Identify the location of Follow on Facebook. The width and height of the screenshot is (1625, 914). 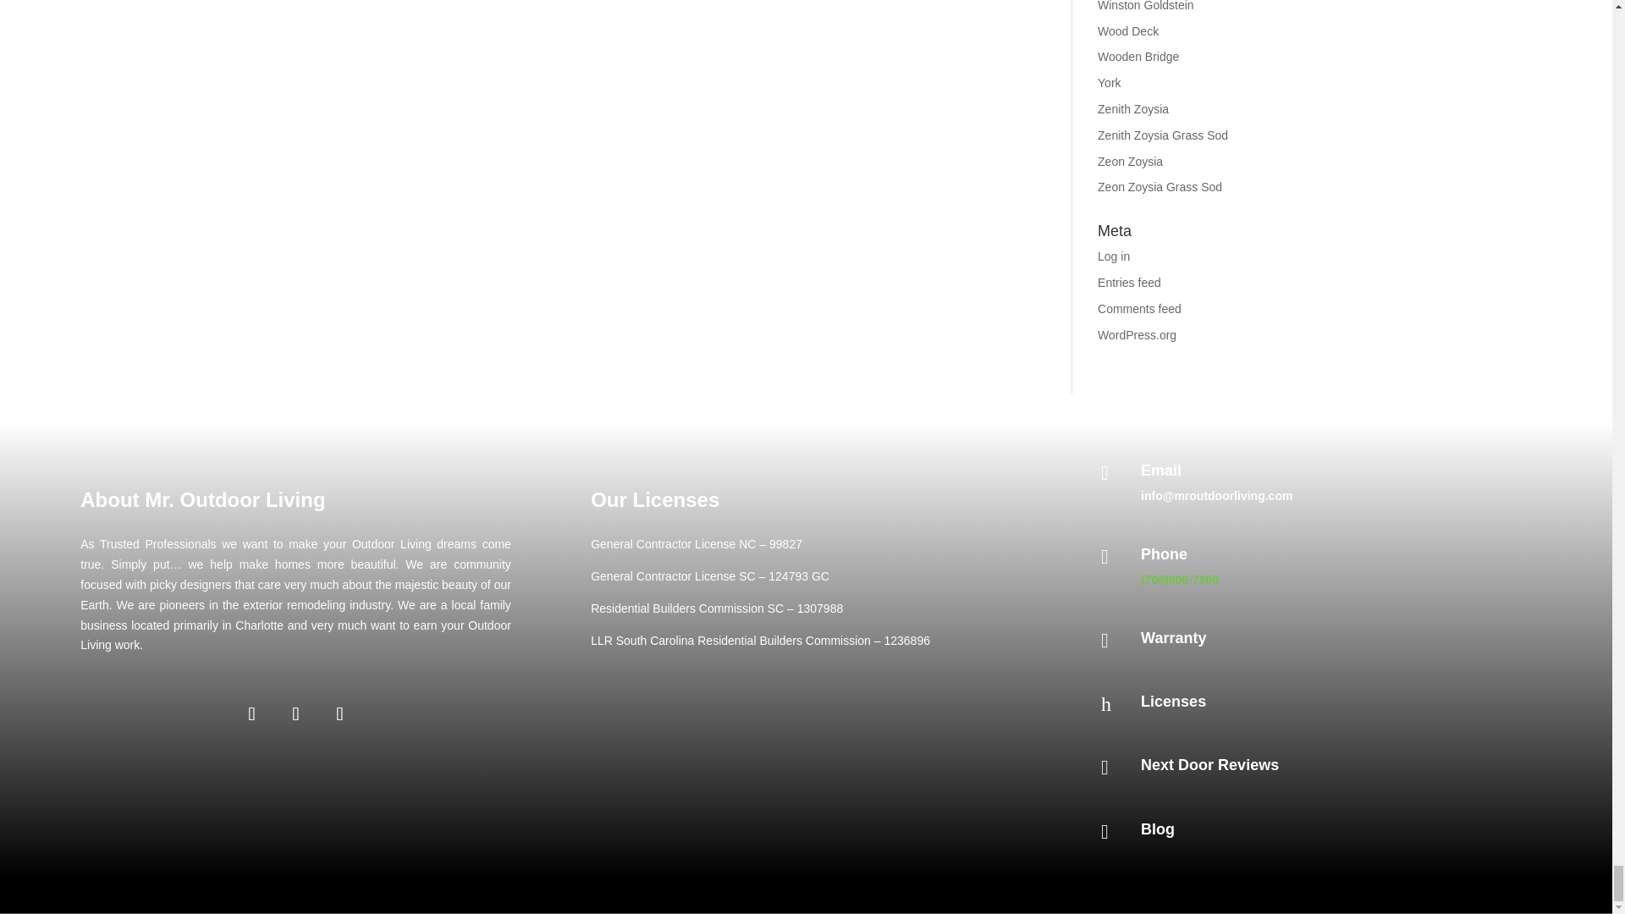
(252, 714).